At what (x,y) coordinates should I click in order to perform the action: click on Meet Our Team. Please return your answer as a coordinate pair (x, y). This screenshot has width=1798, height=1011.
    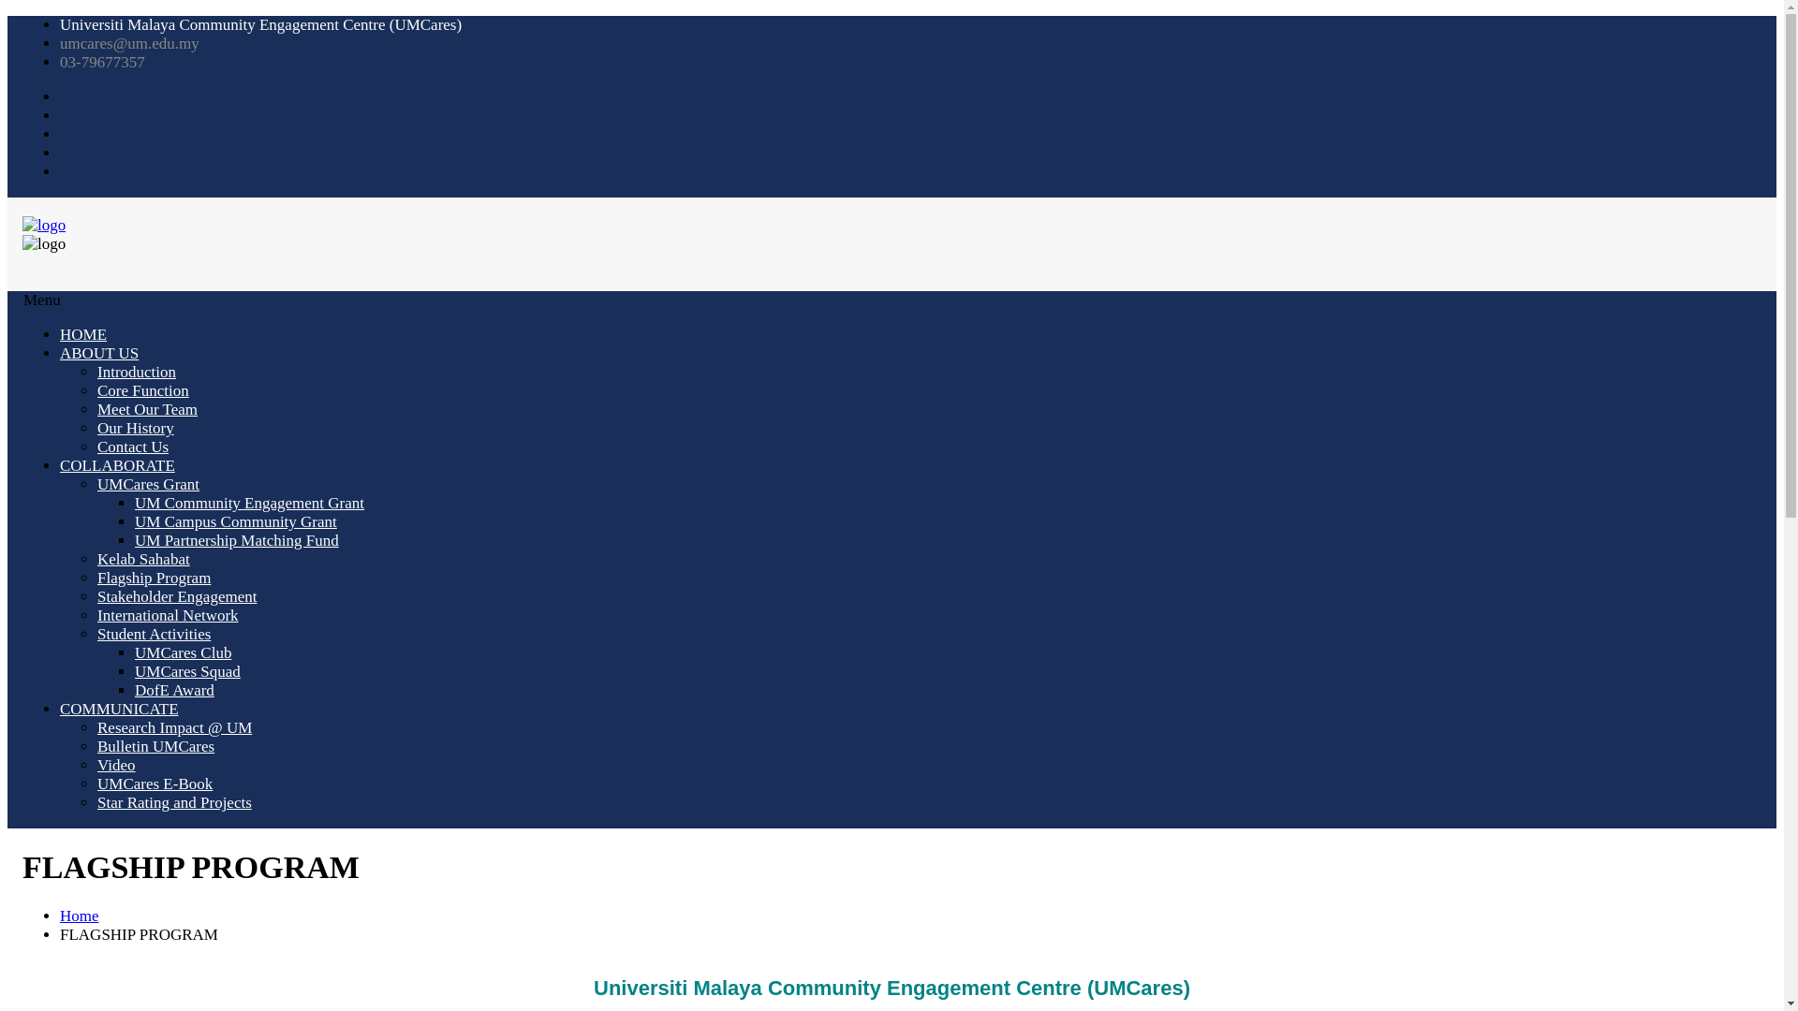
    Looking at the image, I should click on (147, 409).